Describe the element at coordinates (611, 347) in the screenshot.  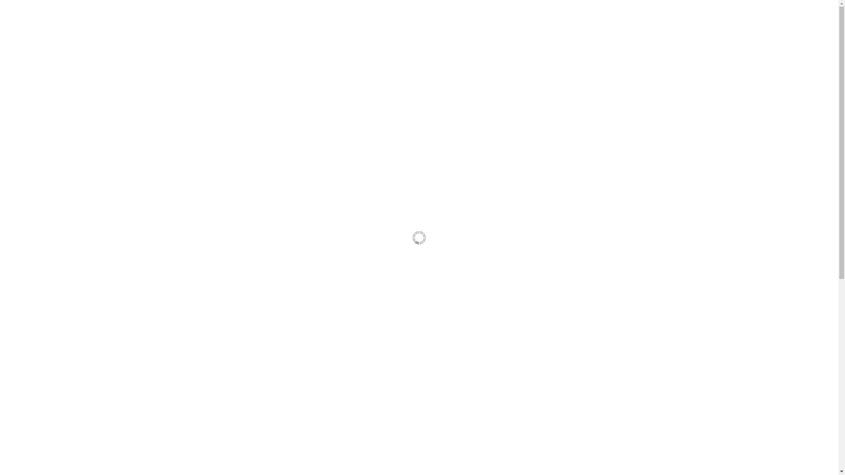
I see `104 Hampden Road` at that location.